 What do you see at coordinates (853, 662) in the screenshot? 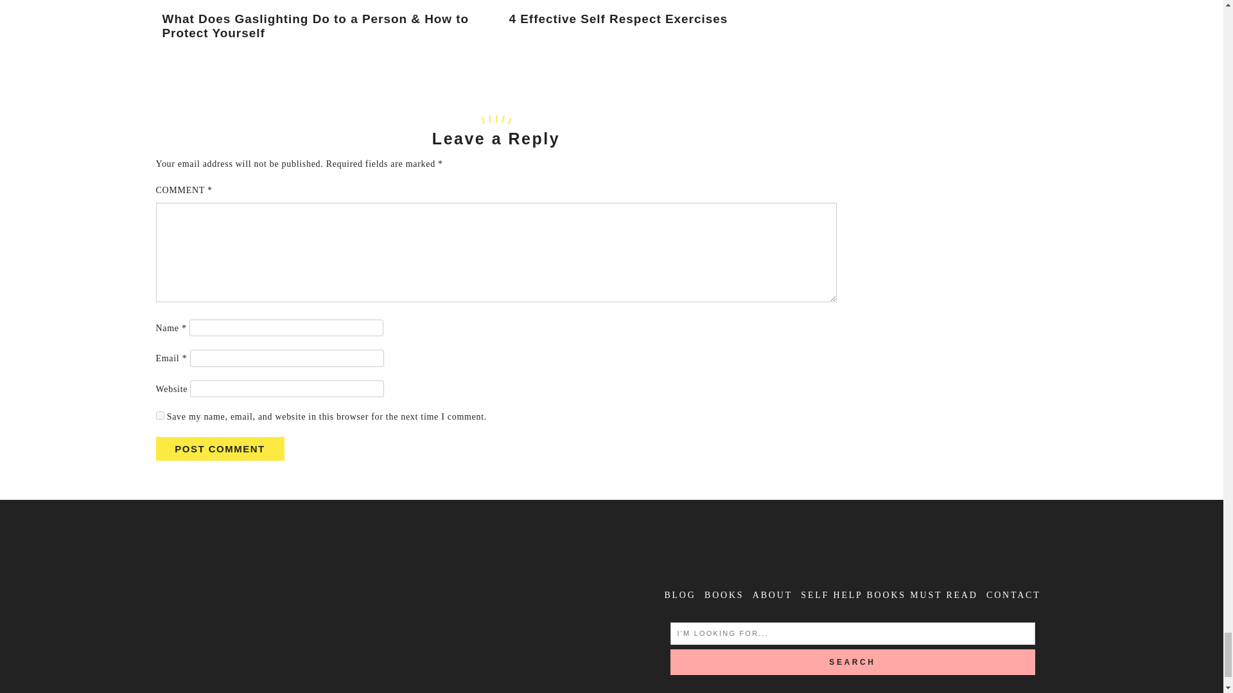
I see `Search` at bounding box center [853, 662].